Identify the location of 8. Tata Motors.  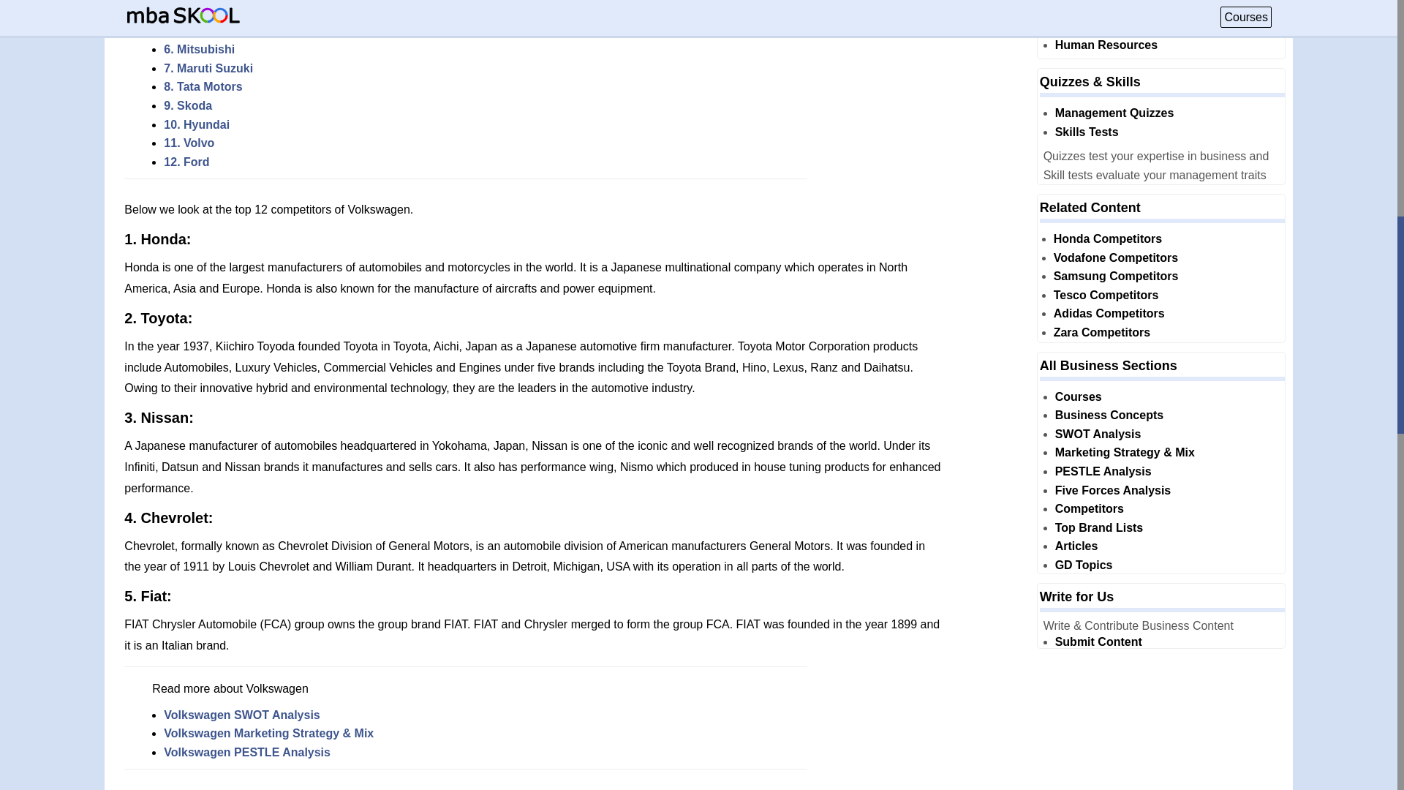
(203, 86).